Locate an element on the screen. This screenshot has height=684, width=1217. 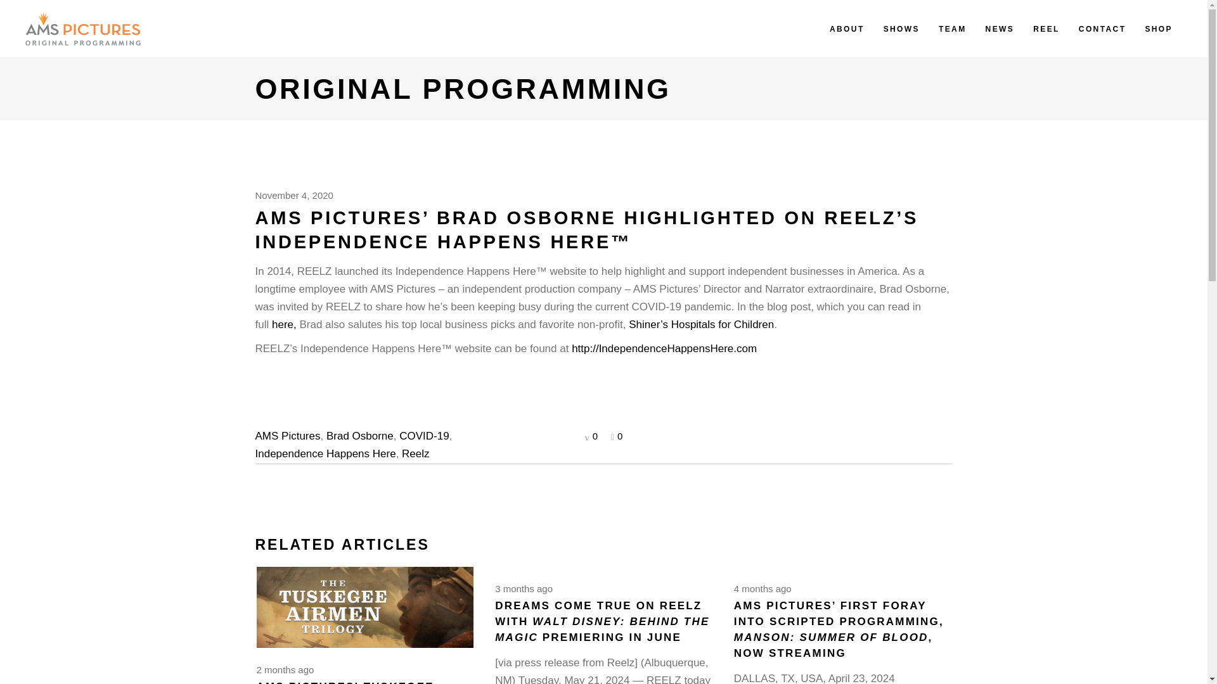
CONTACT is located at coordinates (1102, 28).